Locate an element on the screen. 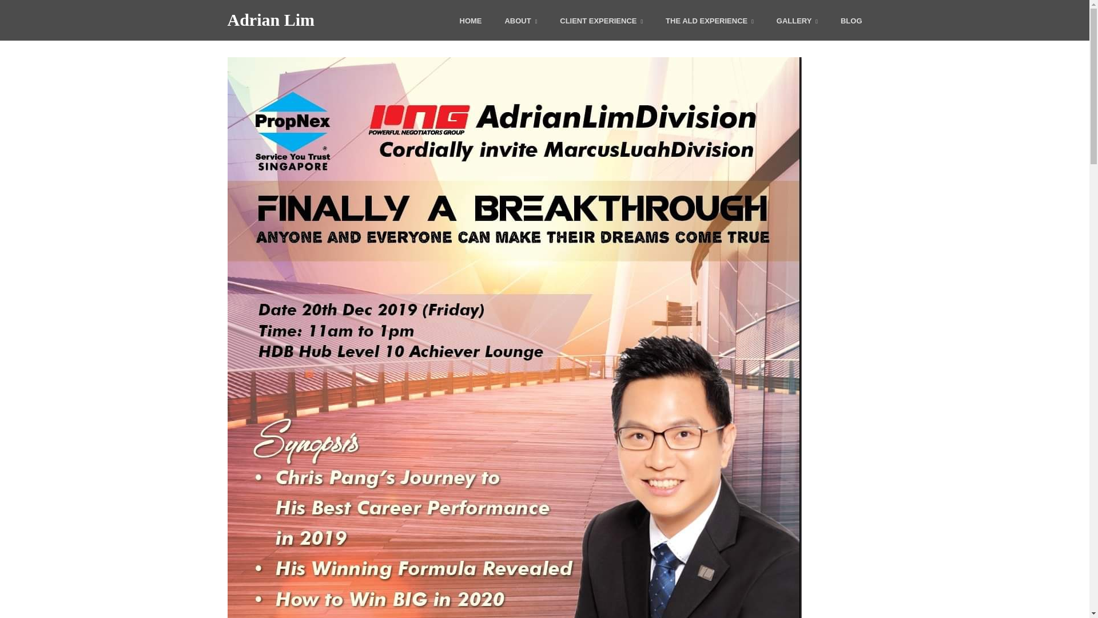 The width and height of the screenshot is (1098, 618). THE ALD EXPERIENCE is located at coordinates (709, 22).